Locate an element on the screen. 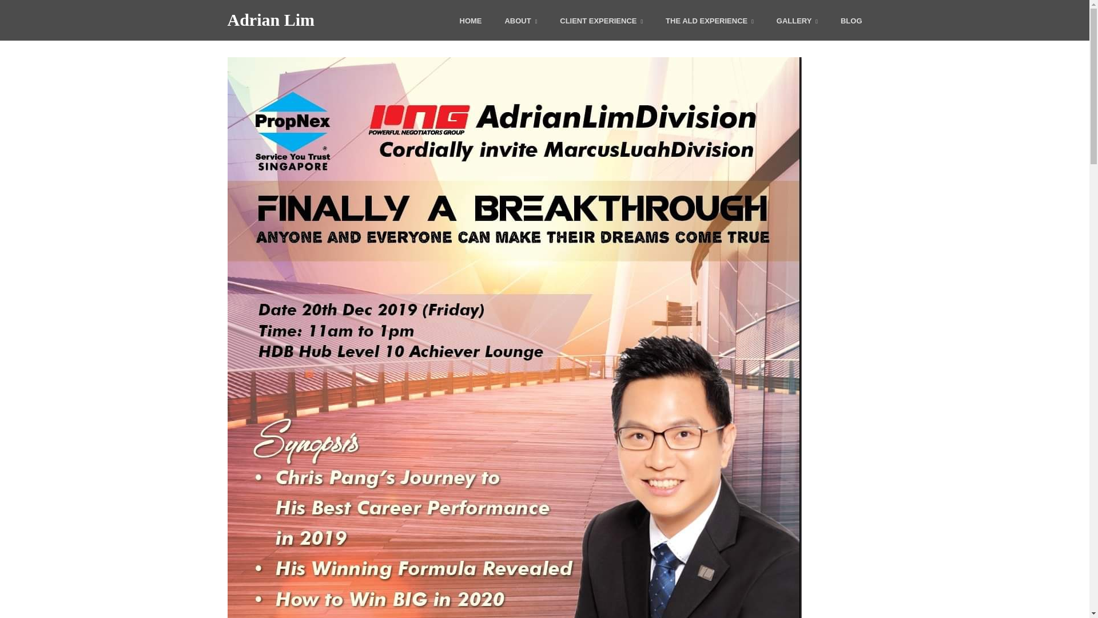 The width and height of the screenshot is (1098, 618). THE ALD EXPERIENCE is located at coordinates (709, 22).